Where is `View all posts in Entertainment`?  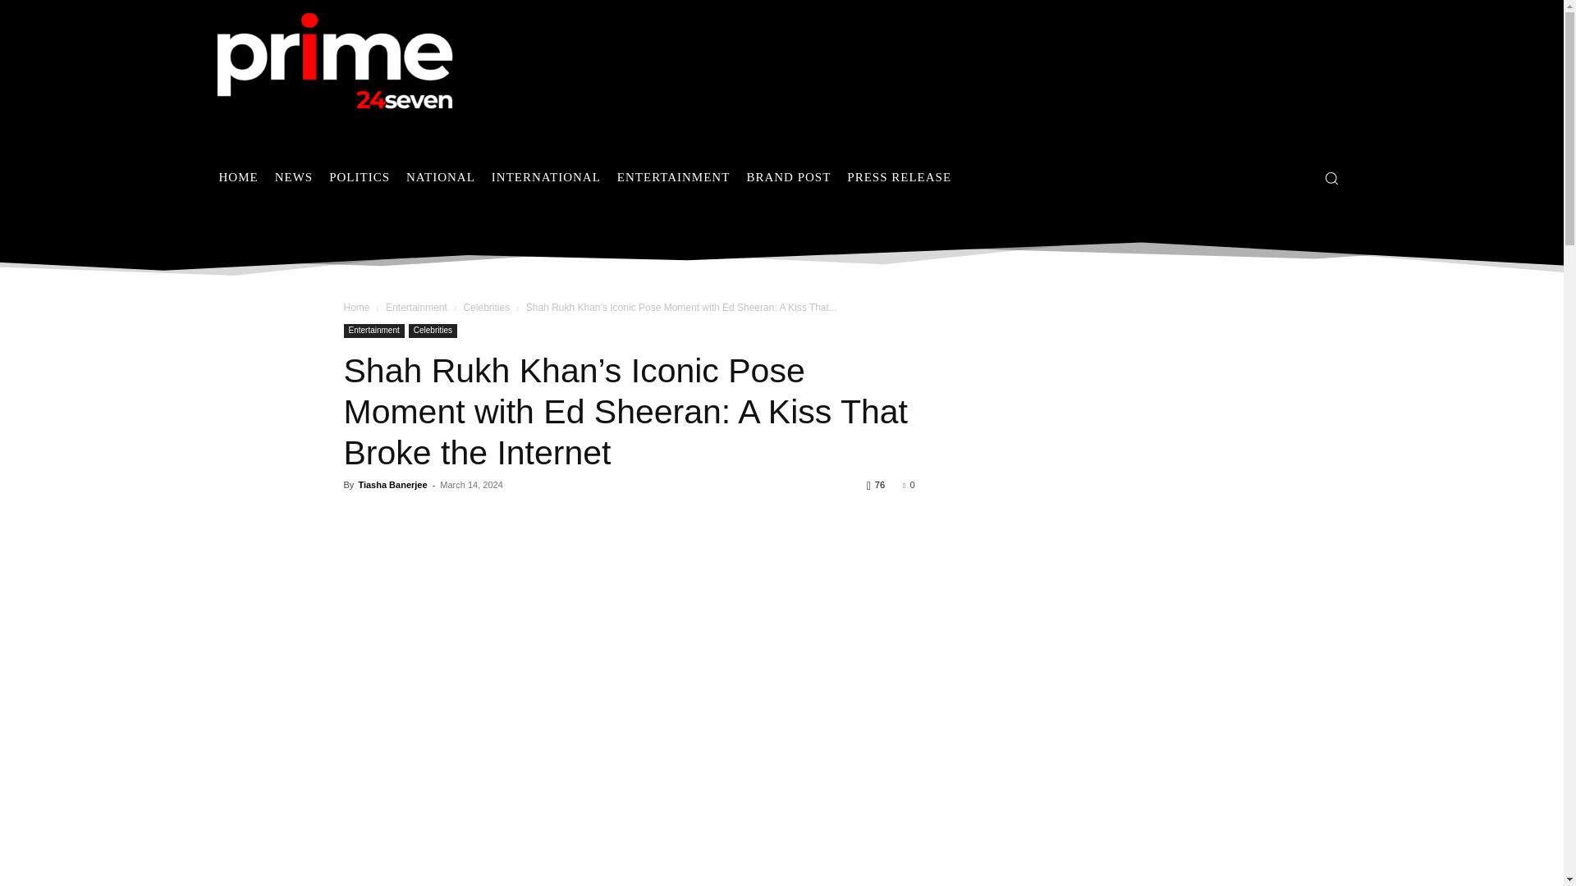 View all posts in Entertainment is located at coordinates (417, 308).